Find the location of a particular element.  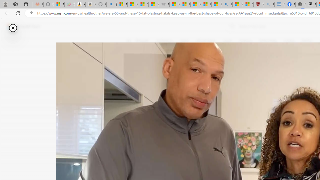

World News is located at coordinates (206, 40).